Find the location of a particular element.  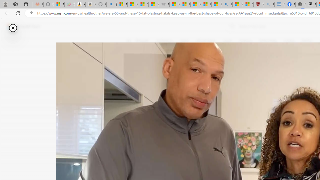

World News is located at coordinates (206, 40).